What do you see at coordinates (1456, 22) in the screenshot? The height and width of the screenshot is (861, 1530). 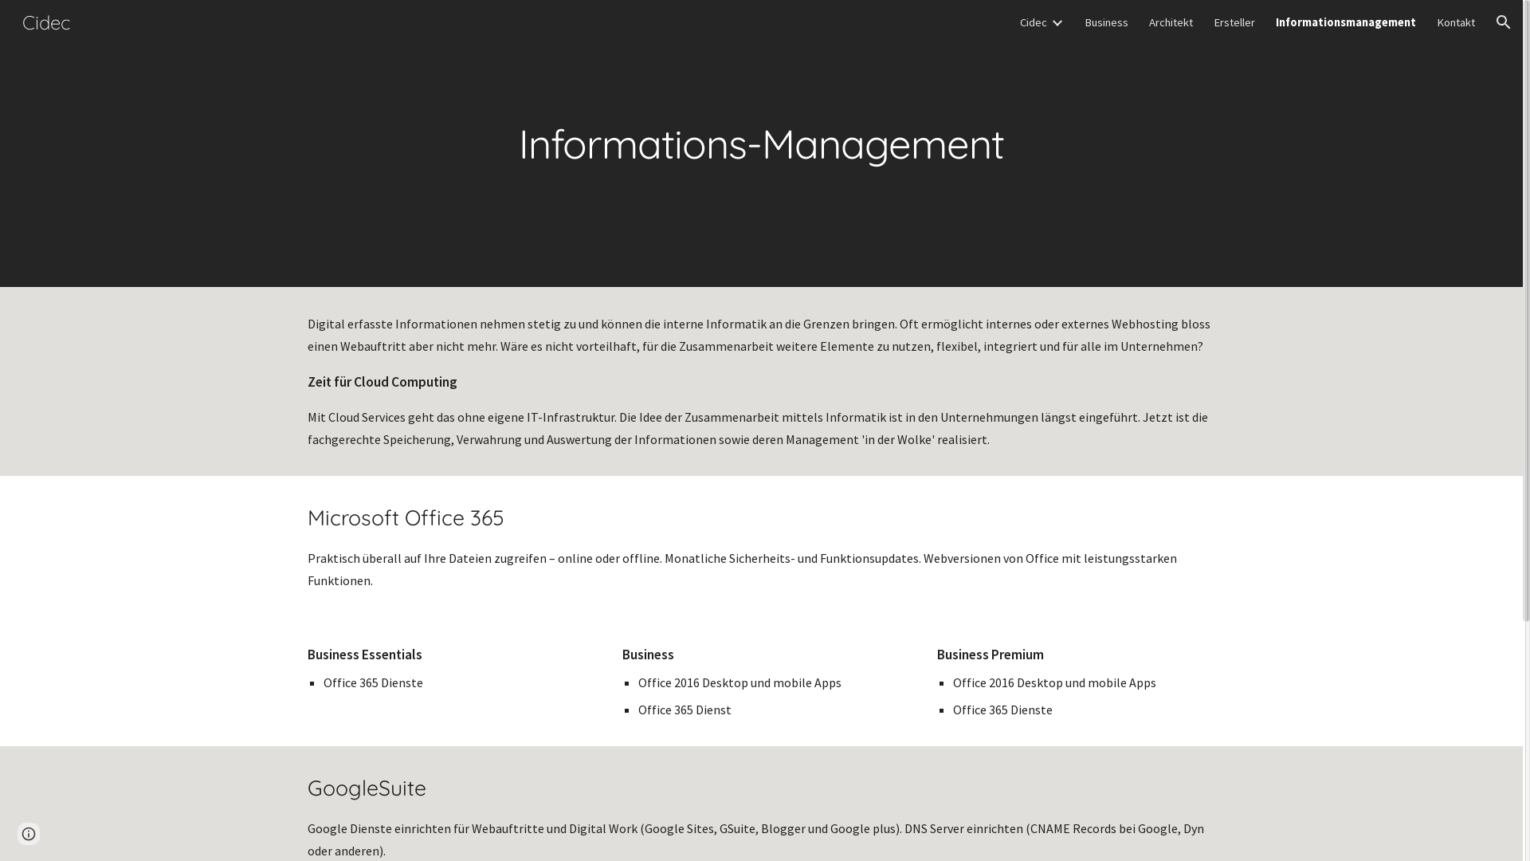 I see `Kontakt` at bounding box center [1456, 22].